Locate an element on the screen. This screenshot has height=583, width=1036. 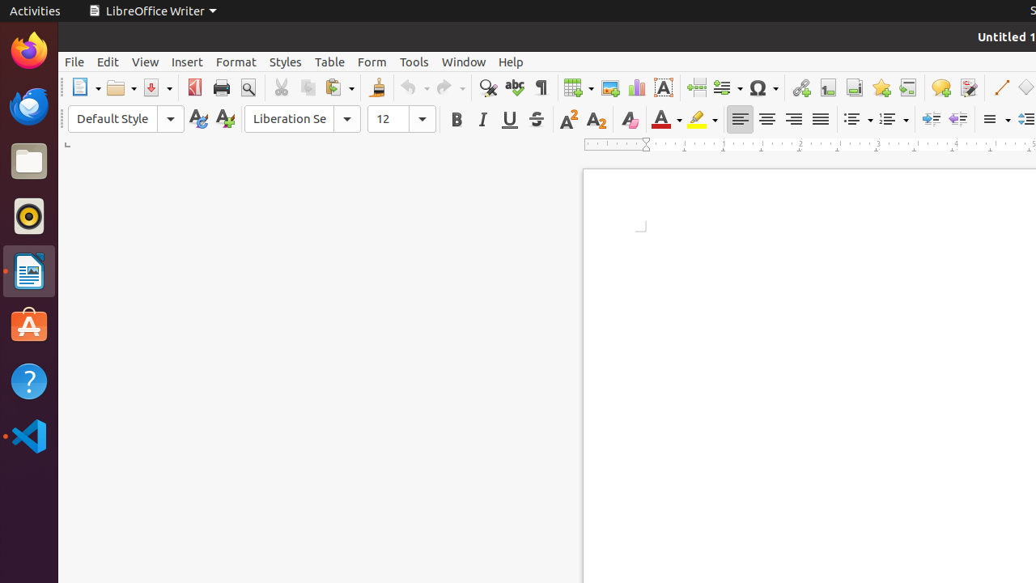
Font Color is located at coordinates (667, 120).